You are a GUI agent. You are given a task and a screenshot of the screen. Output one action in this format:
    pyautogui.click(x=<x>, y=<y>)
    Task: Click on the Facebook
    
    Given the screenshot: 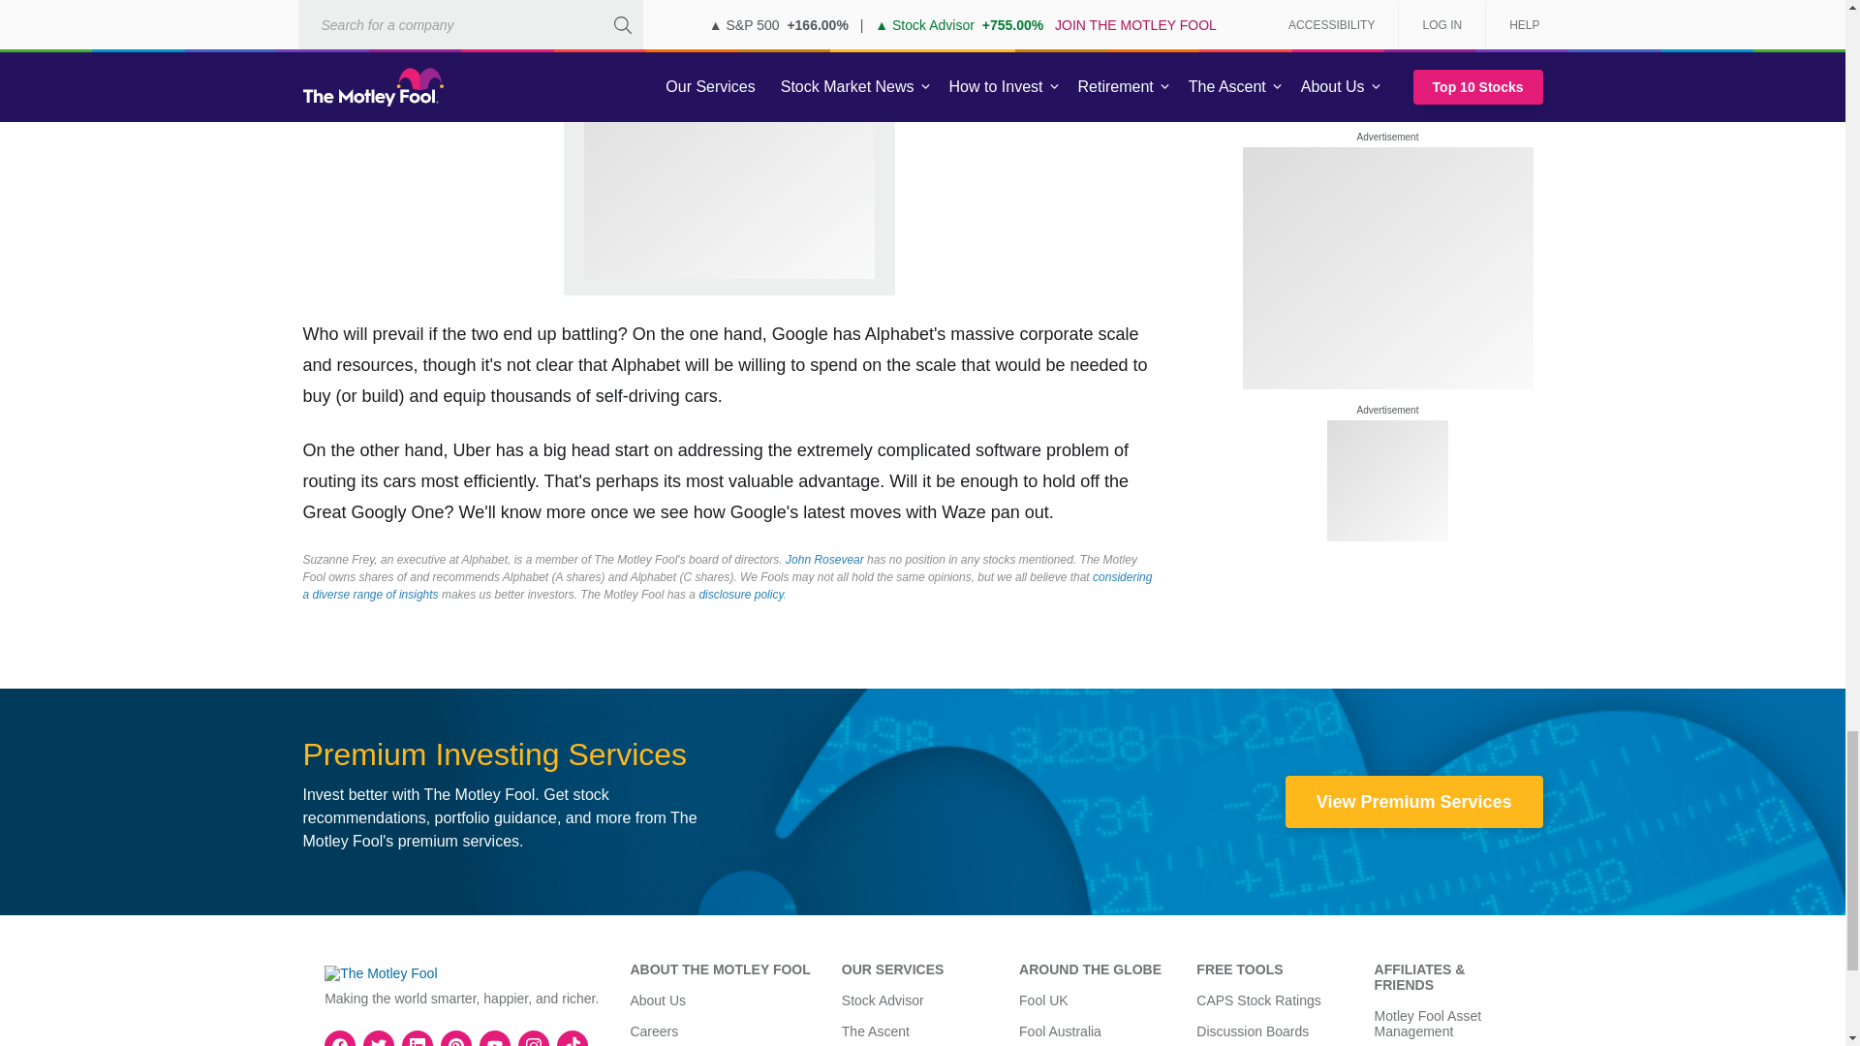 What is the action you would take?
    pyautogui.click(x=340, y=1038)
    